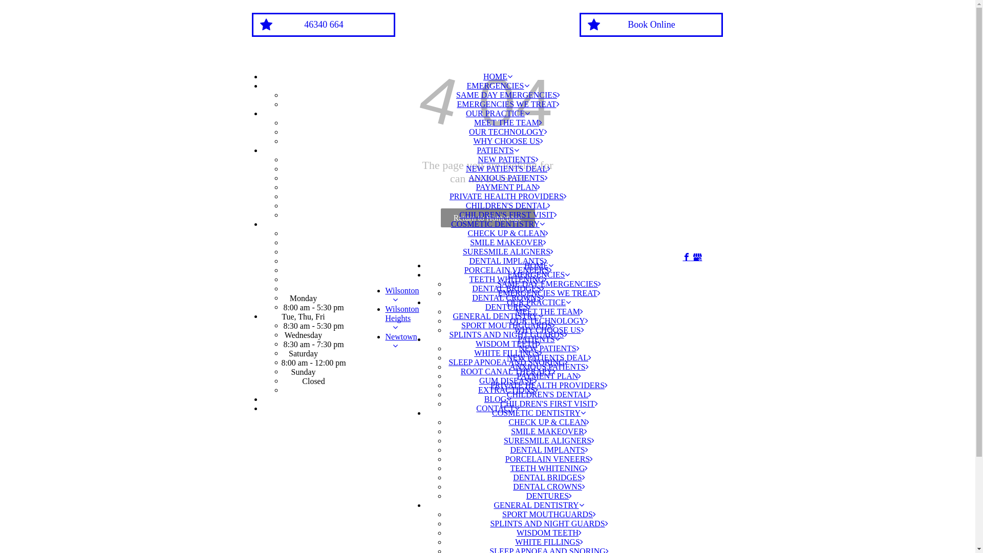  I want to click on HOME, so click(498, 77).